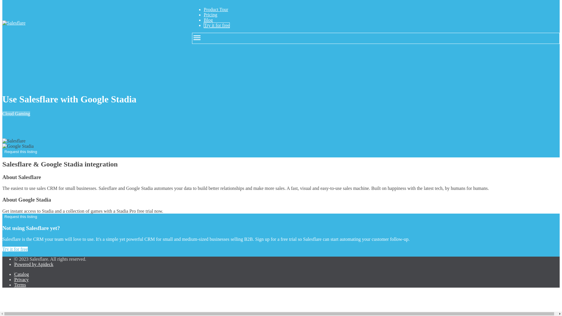 This screenshot has width=562, height=316. I want to click on Request this listing, so click(20, 152).